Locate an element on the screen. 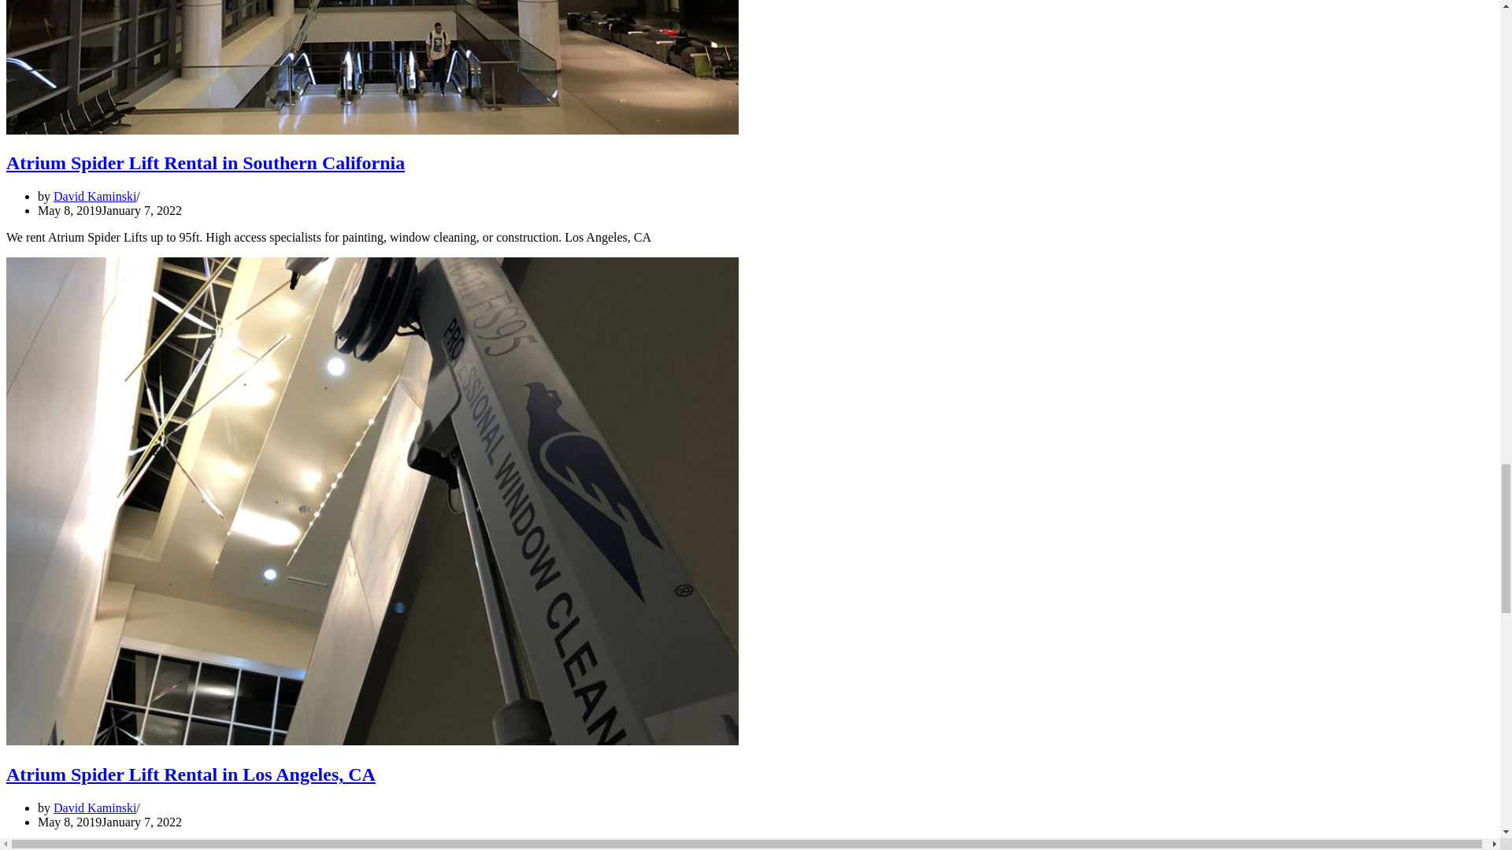 This screenshot has height=850, width=1512. Atrium Spider Lift Rental in Southern California is located at coordinates (205, 163).